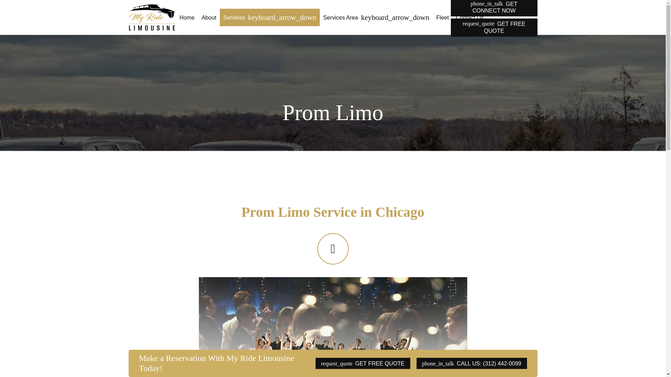 This screenshot has height=377, width=671. I want to click on Services Area, so click(376, 17).